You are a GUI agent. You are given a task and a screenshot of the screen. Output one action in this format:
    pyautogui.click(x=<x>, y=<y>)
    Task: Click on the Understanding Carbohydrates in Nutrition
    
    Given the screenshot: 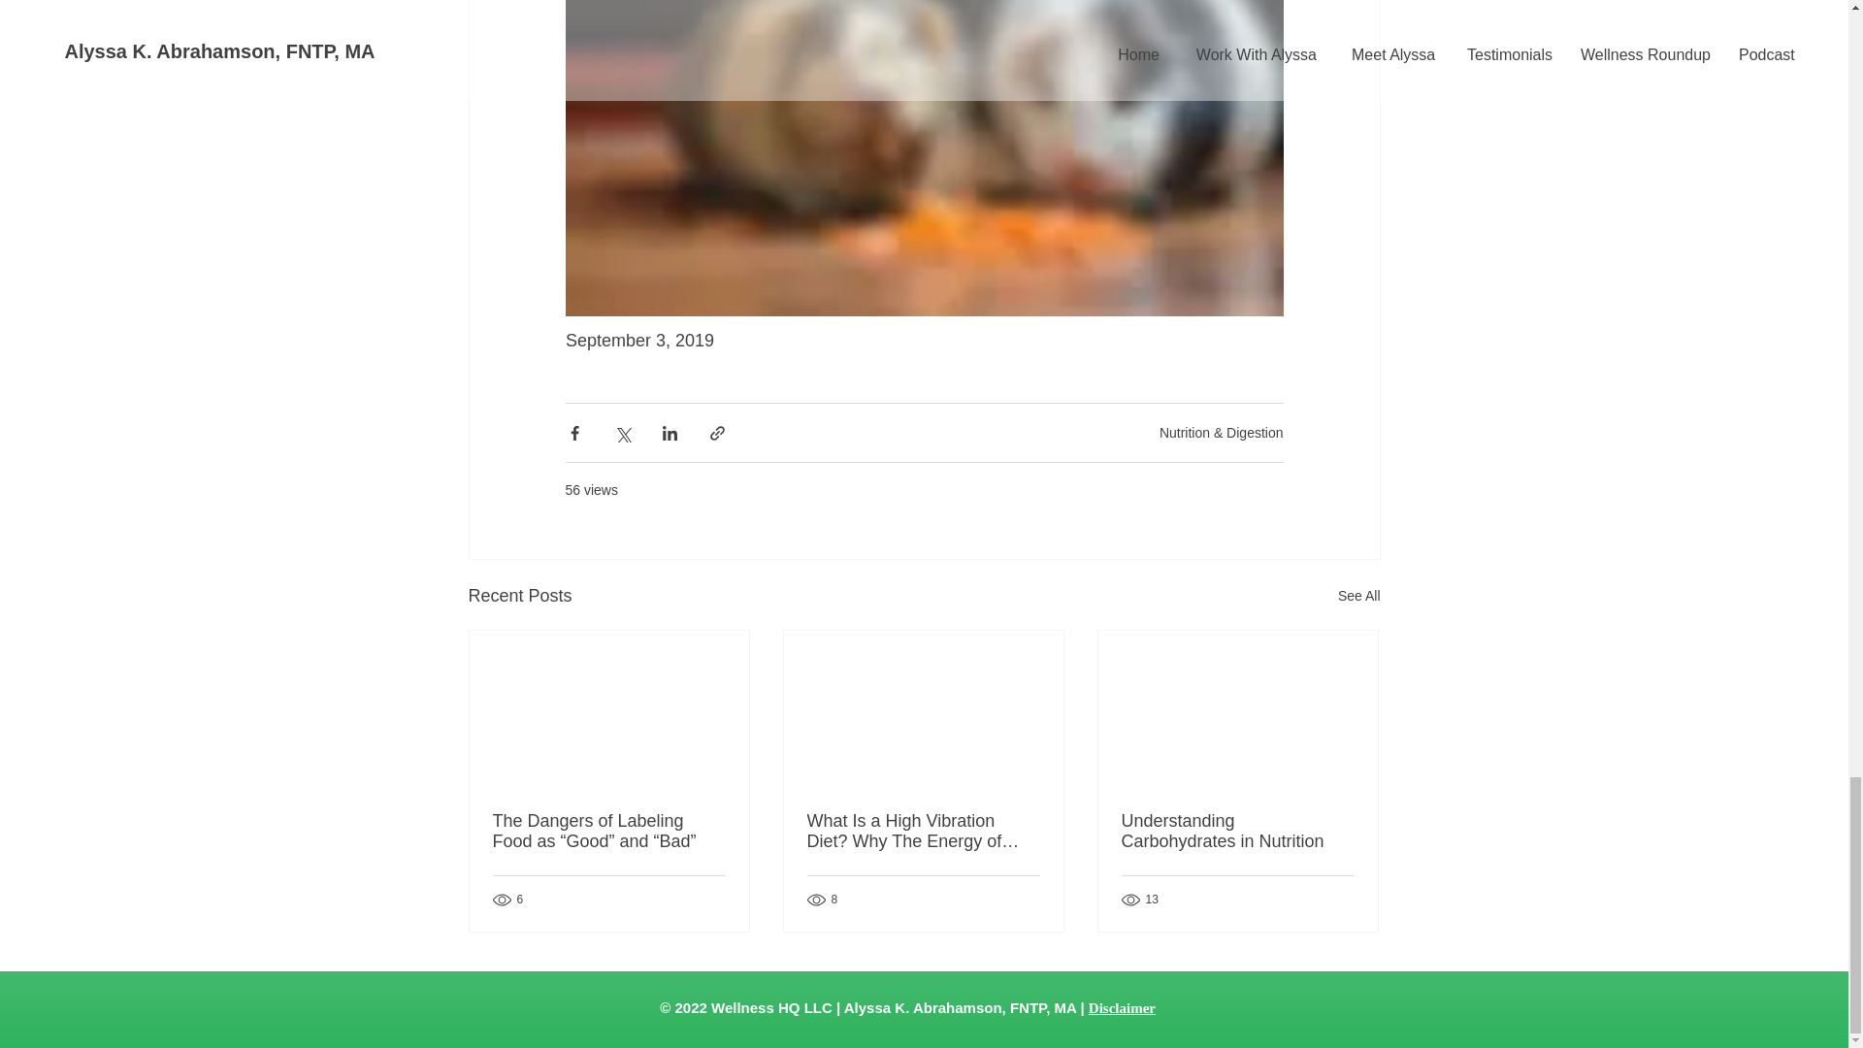 What is the action you would take?
    pyautogui.click(x=1237, y=831)
    